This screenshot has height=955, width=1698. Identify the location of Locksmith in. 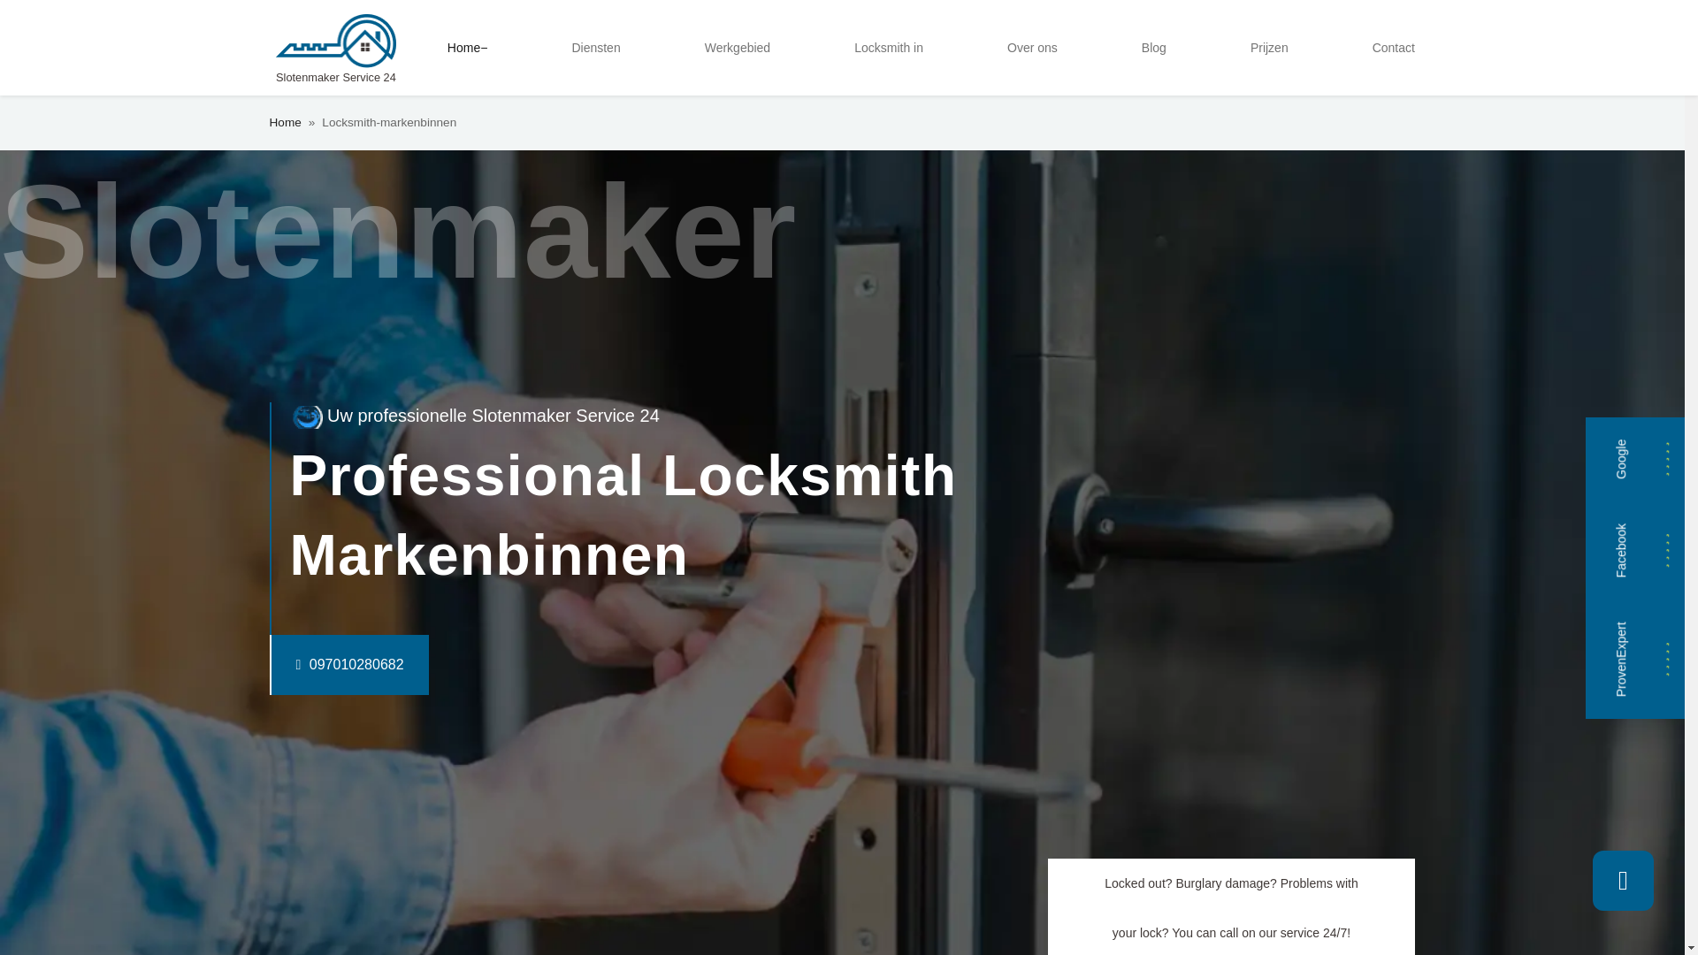
(889, 48).